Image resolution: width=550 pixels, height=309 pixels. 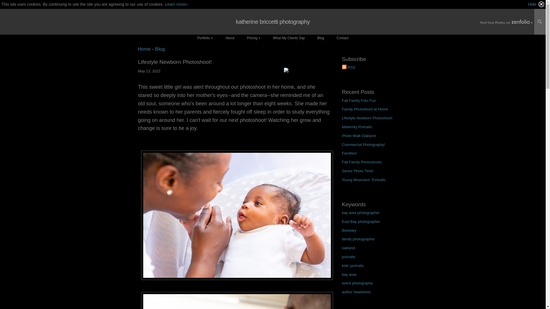 What do you see at coordinates (144, 49) in the screenshot?
I see `katherine briccetti photography` at bounding box center [144, 49].